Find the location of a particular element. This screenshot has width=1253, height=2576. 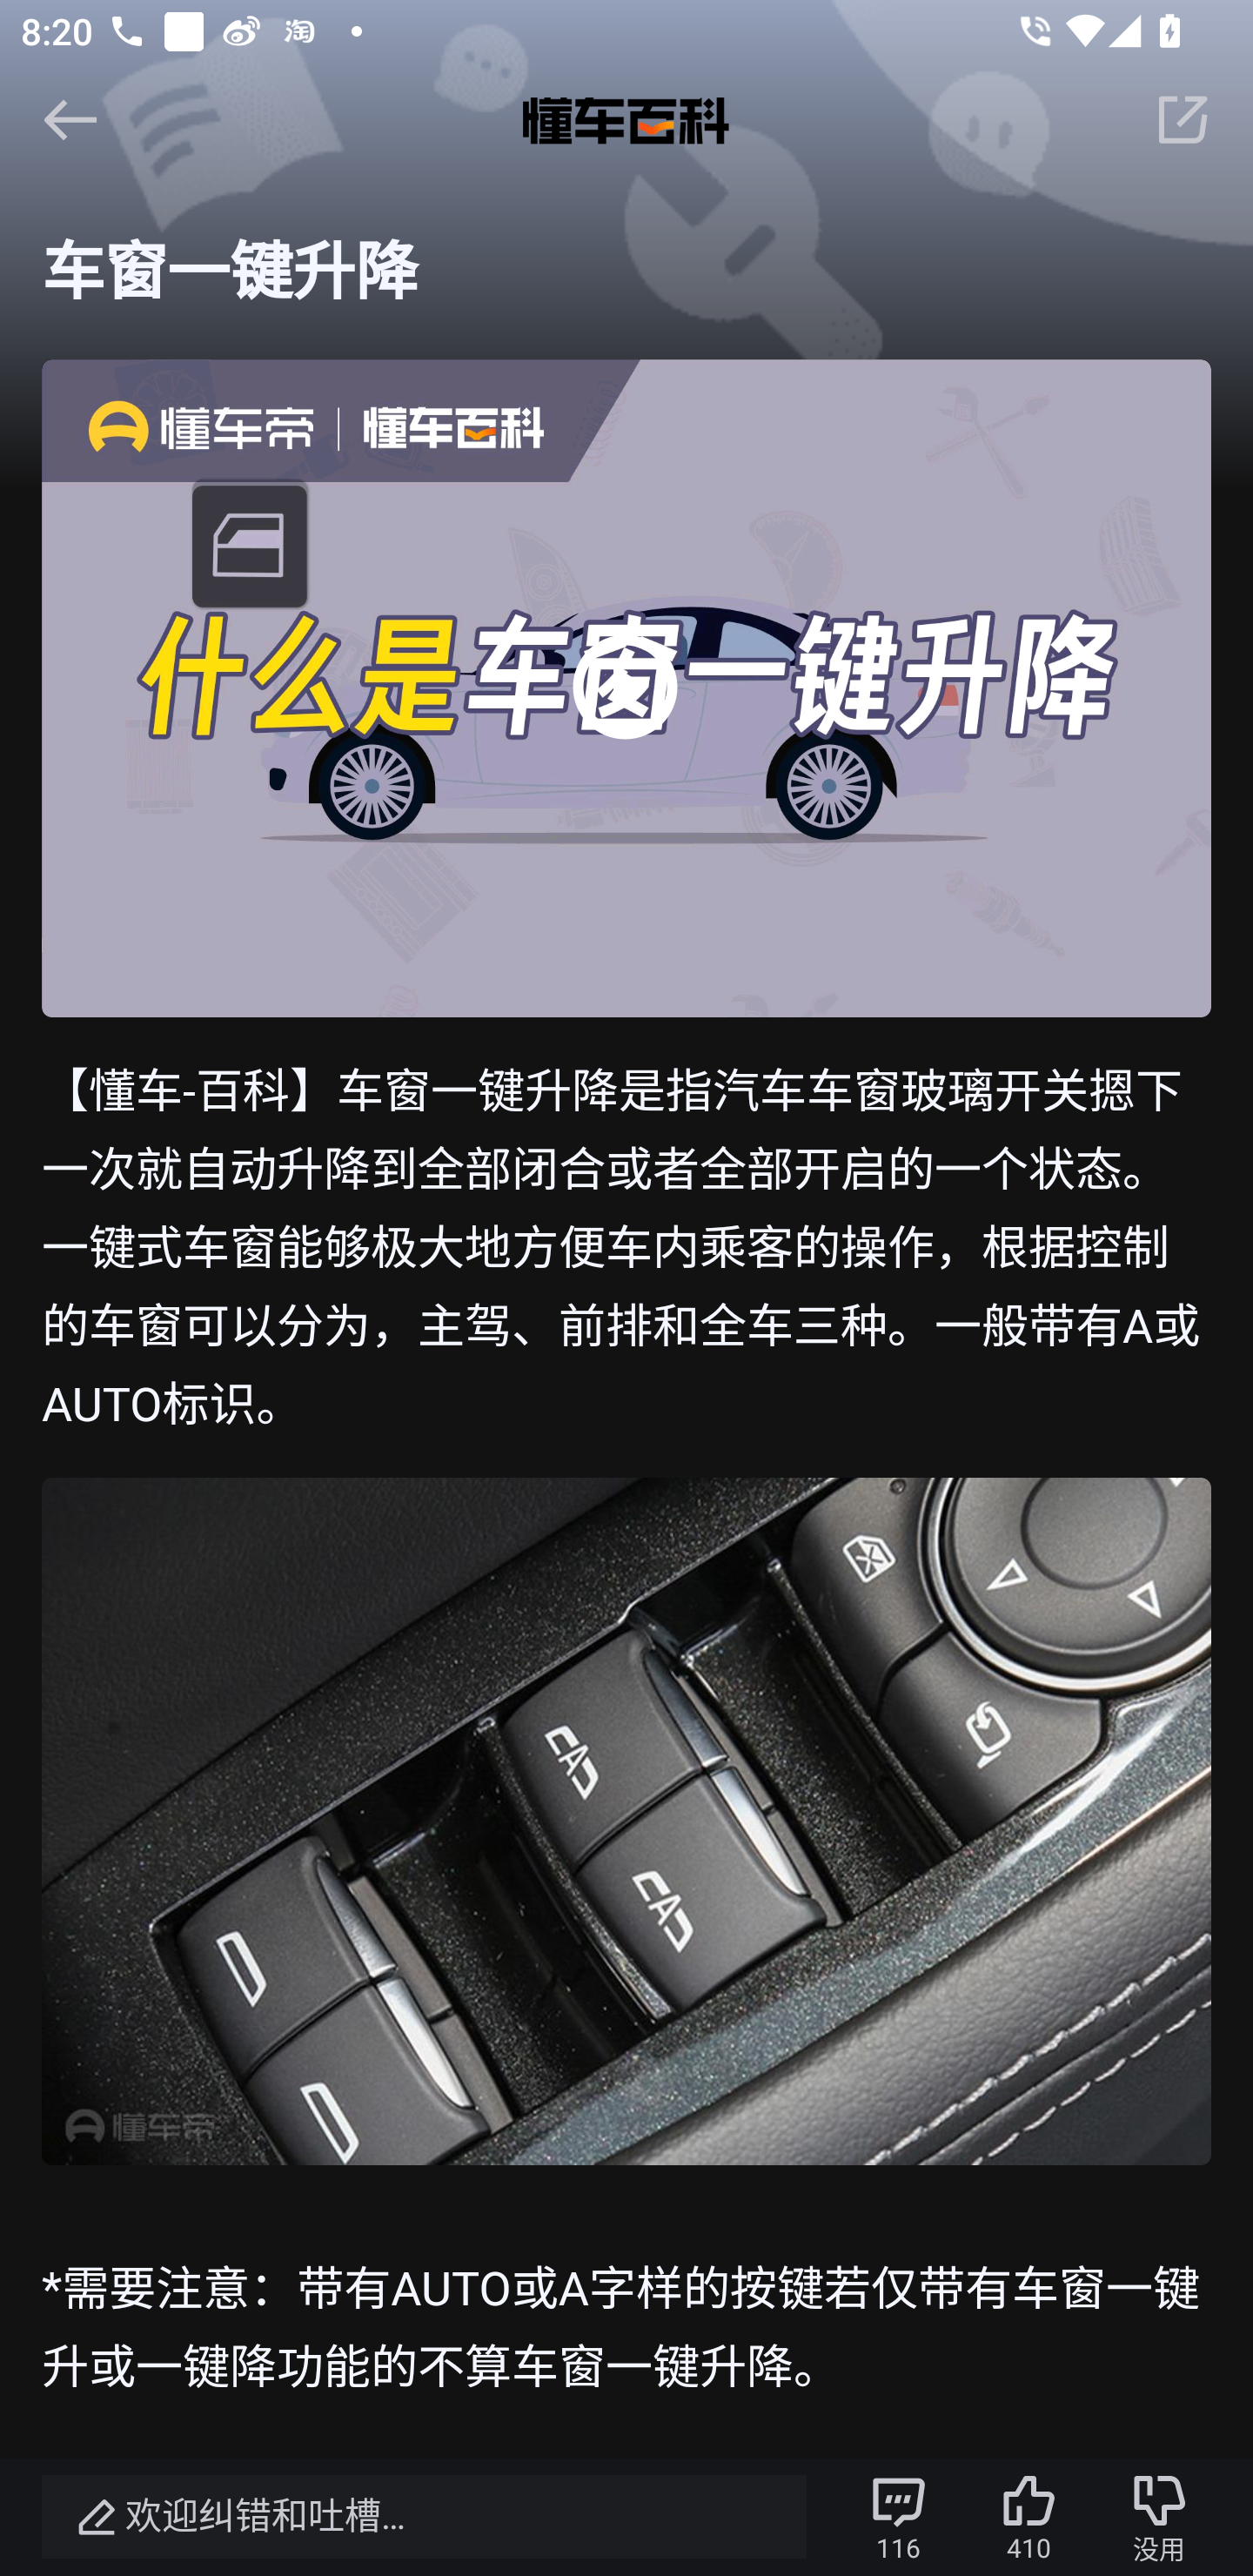

没用 is located at coordinates (1159, 2517).